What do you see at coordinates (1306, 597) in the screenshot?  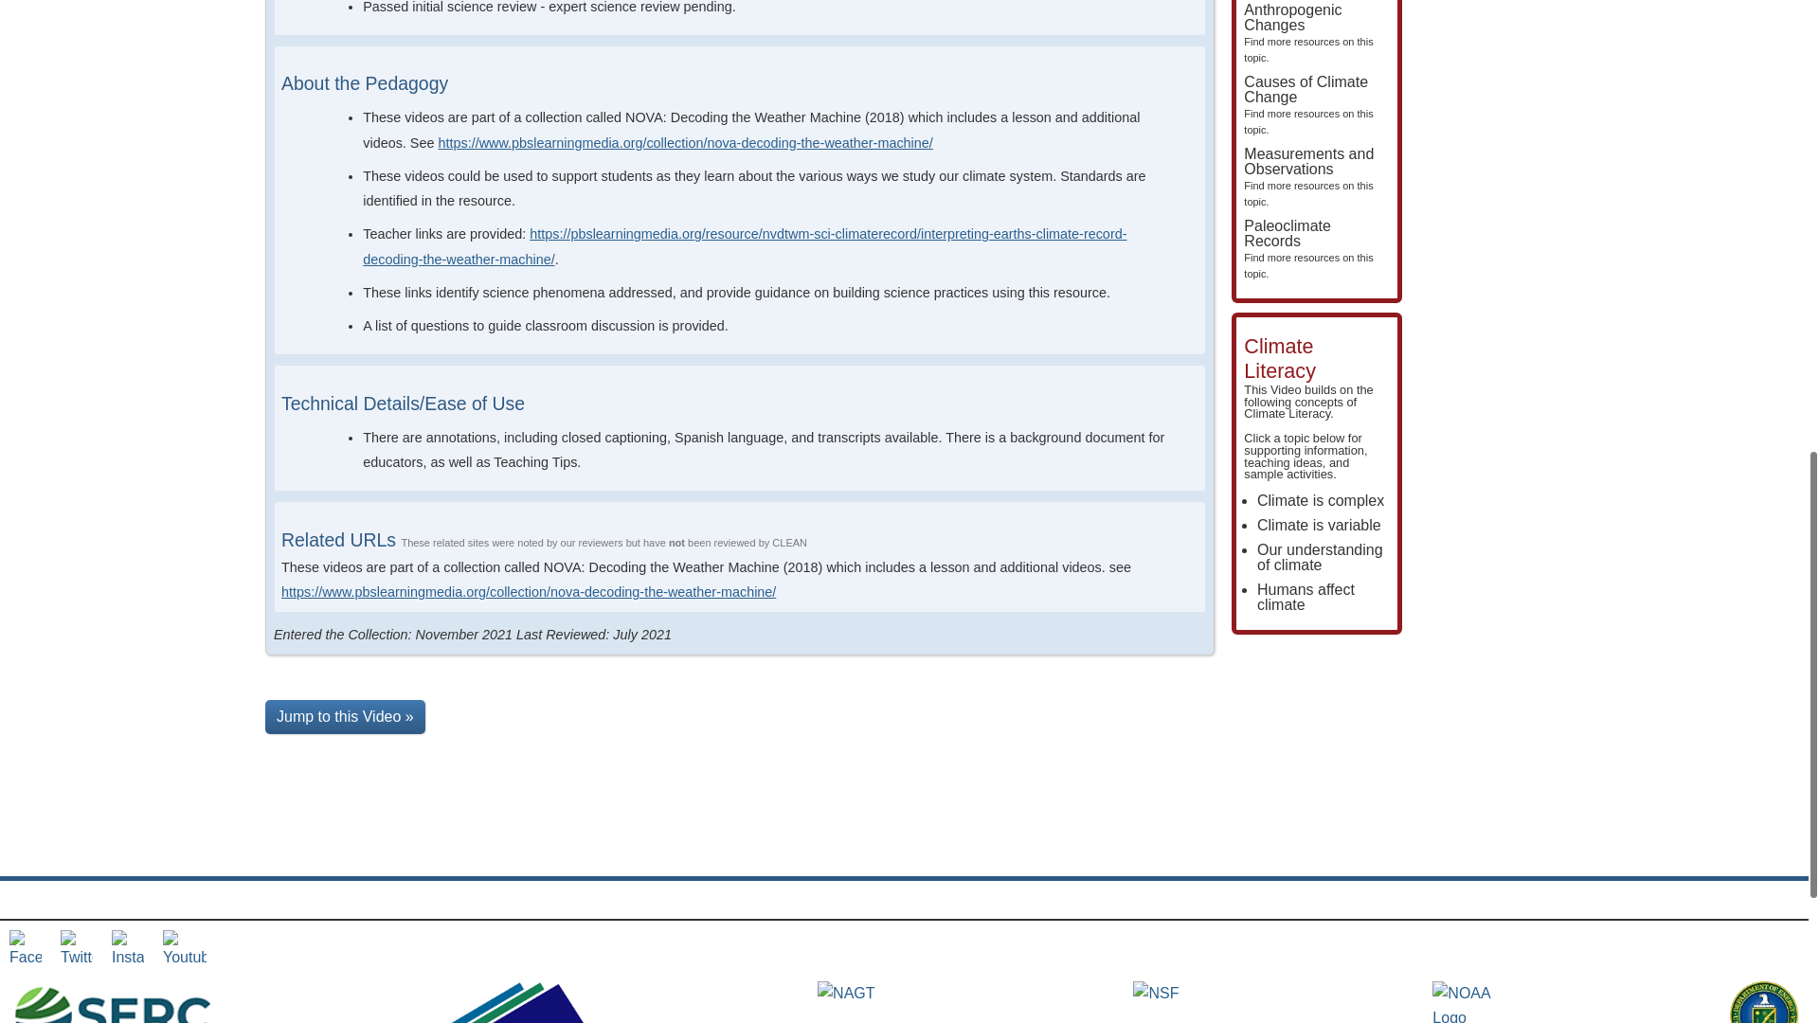 I see `Climate is complex` at bounding box center [1306, 597].